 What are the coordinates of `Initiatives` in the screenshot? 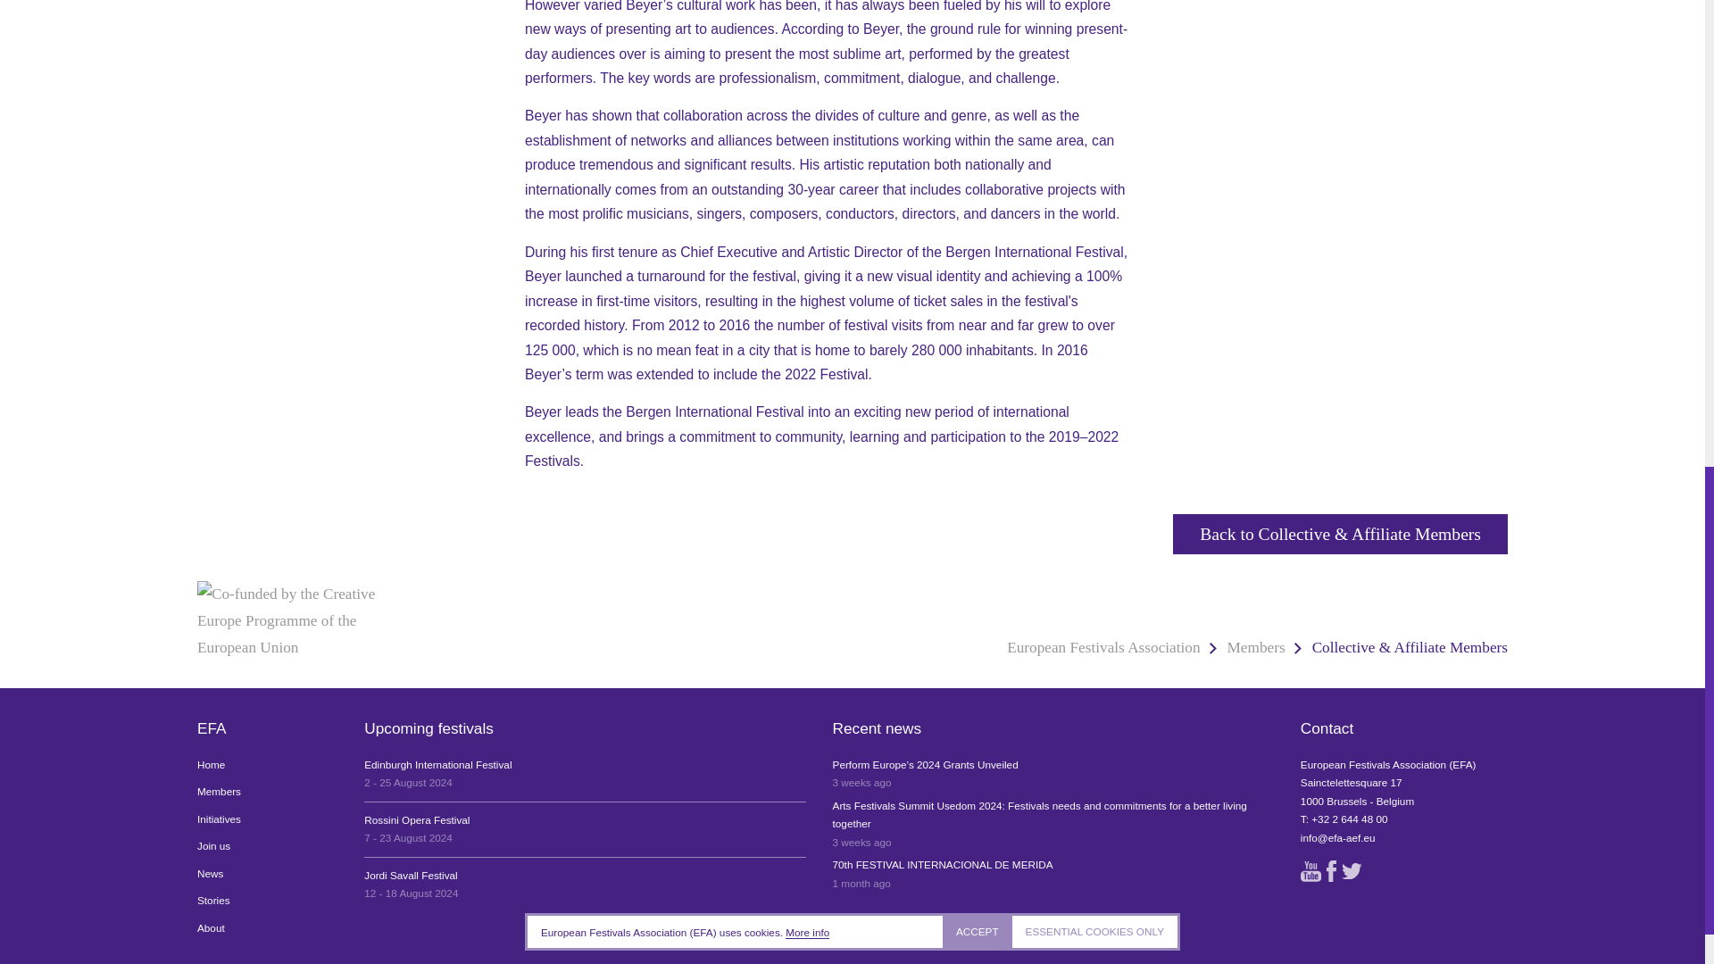 It's located at (584, 773).